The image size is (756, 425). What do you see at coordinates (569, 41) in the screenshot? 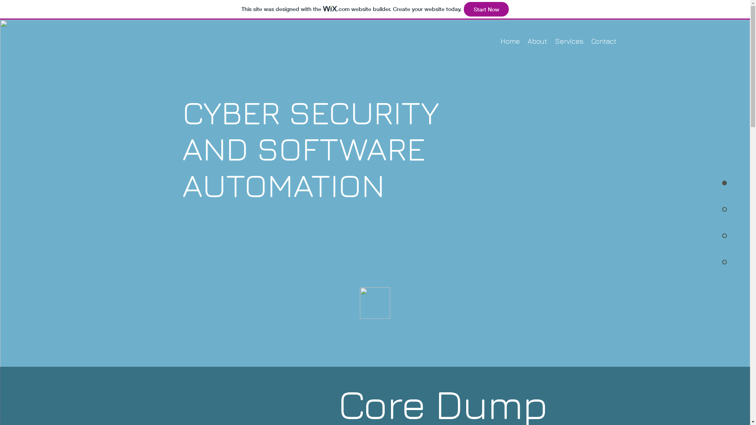
I see `Services` at bounding box center [569, 41].